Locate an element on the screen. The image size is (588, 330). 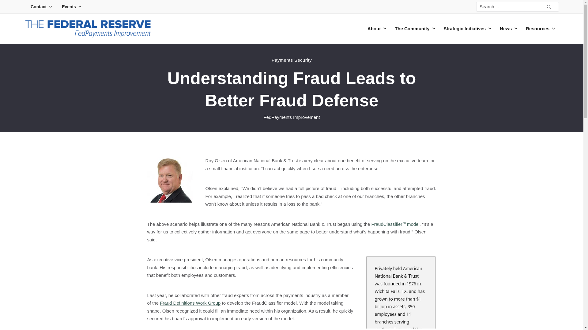
About is located at coordinates (376, 29).